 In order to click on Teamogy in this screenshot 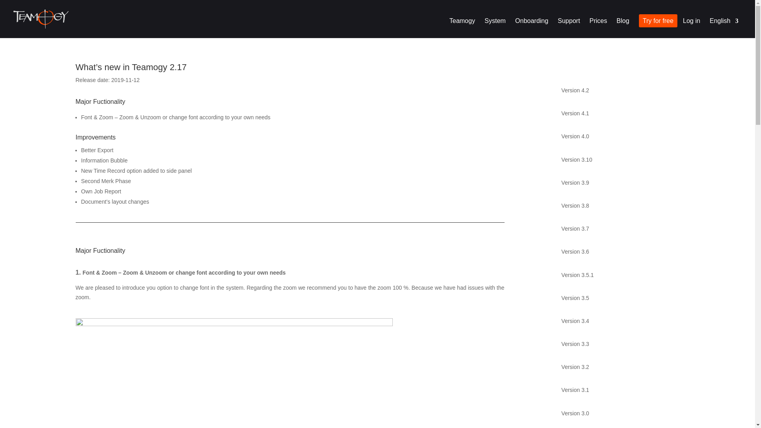, I will do `click(462, 28)`.